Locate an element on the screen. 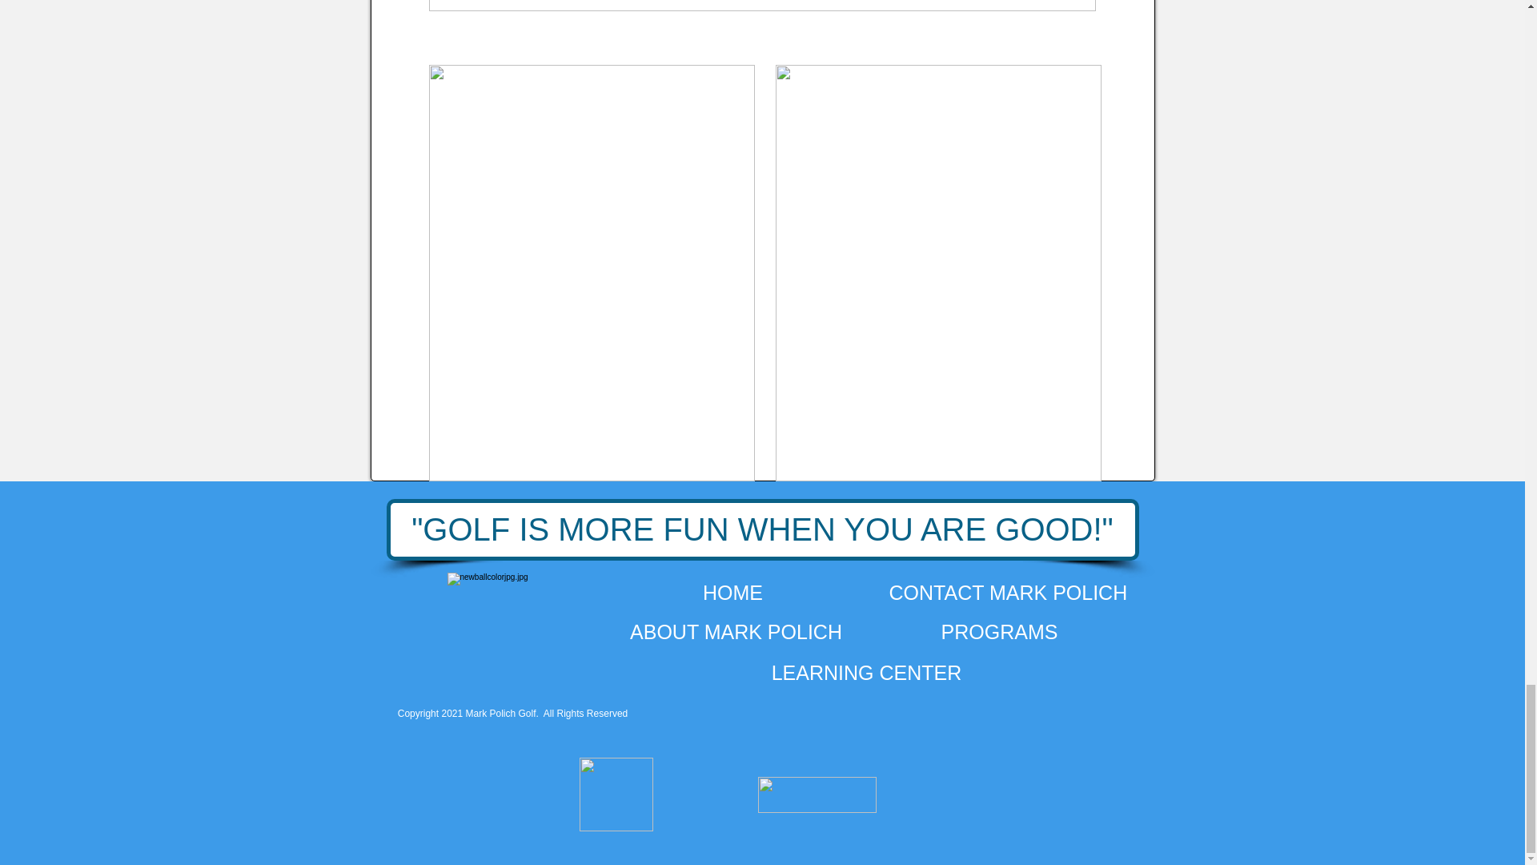  LEARNING CENTER is located at coordinates (866, 672).